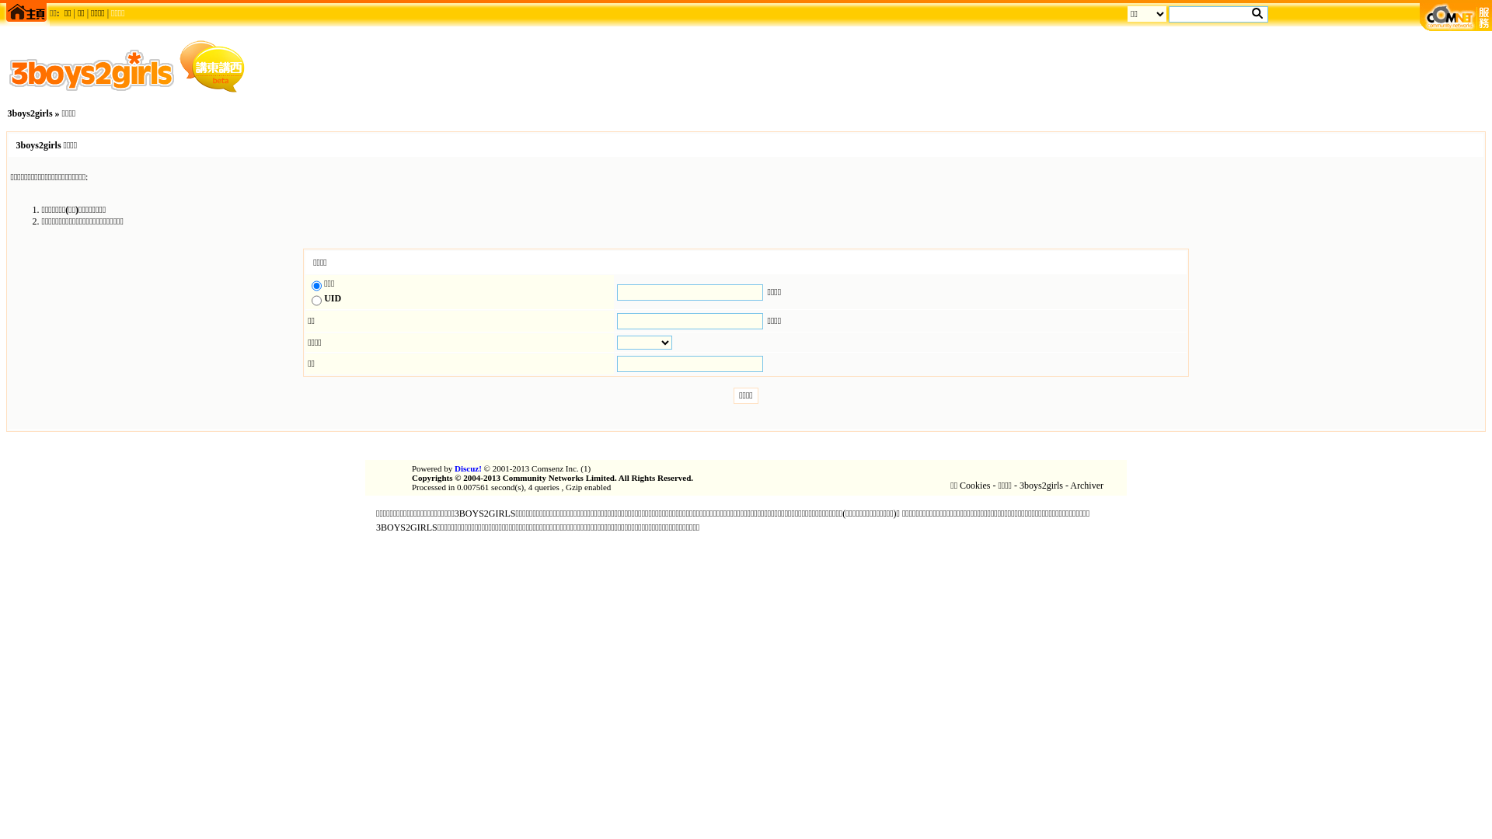 The height and width of the screenshot is (839, 1492). Describe the element at coordinates (468, 468) in the screenshot. I see `Discuz!` at that location.